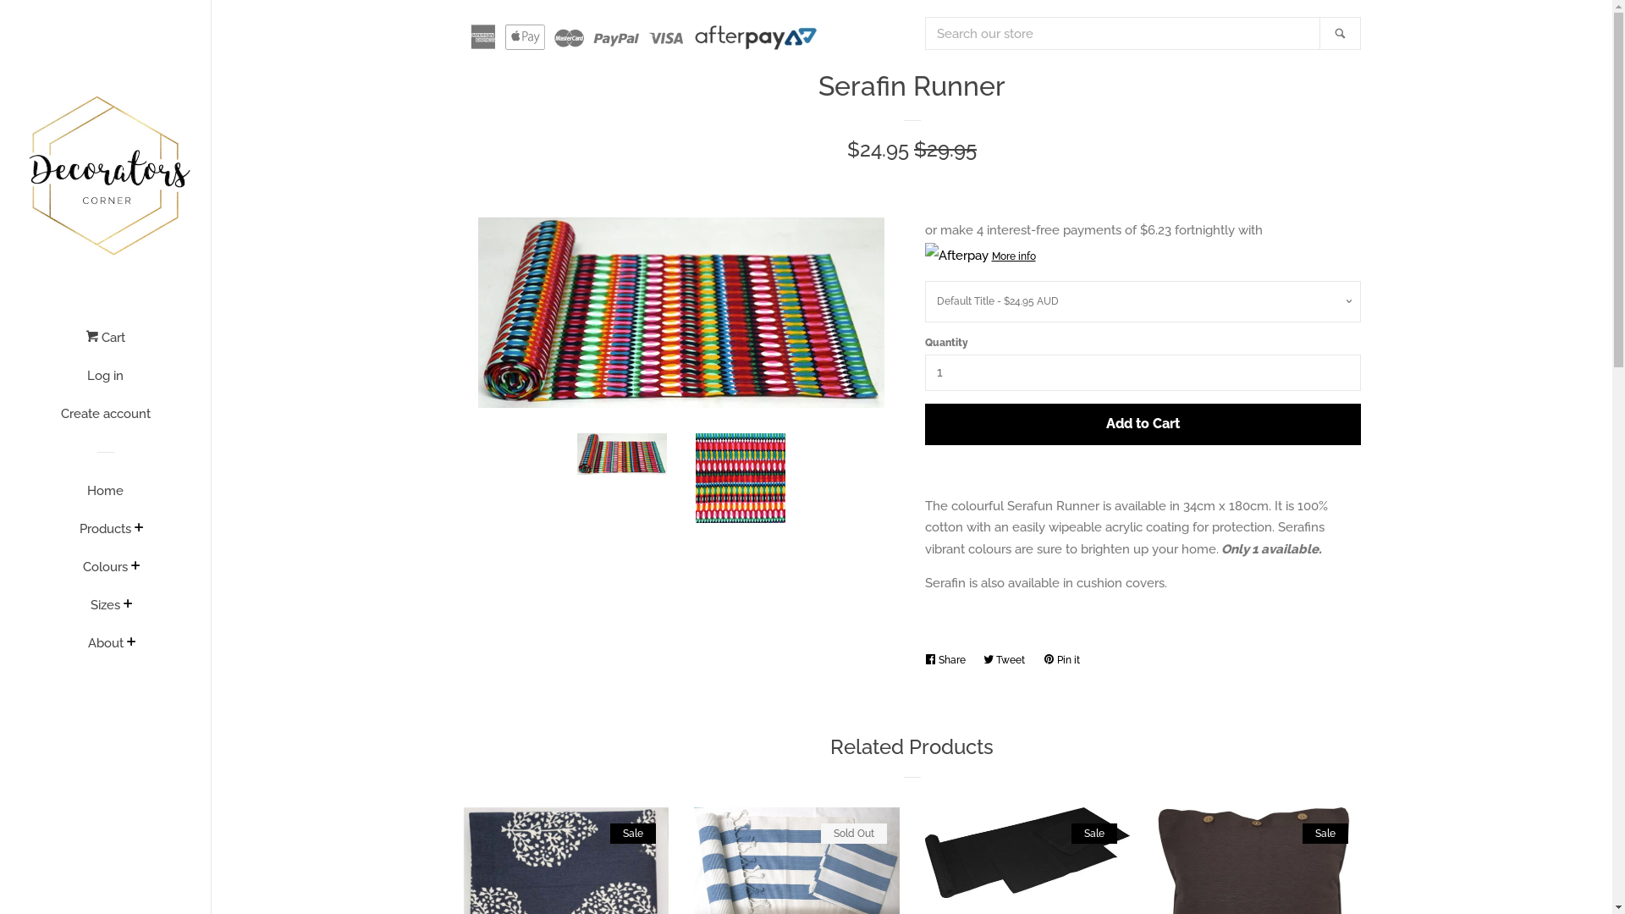 The width and height of the screenshot is (1625, 914). Describe the element at coordinates (105, 344) in the screenshot. I see `Cart` at that location.